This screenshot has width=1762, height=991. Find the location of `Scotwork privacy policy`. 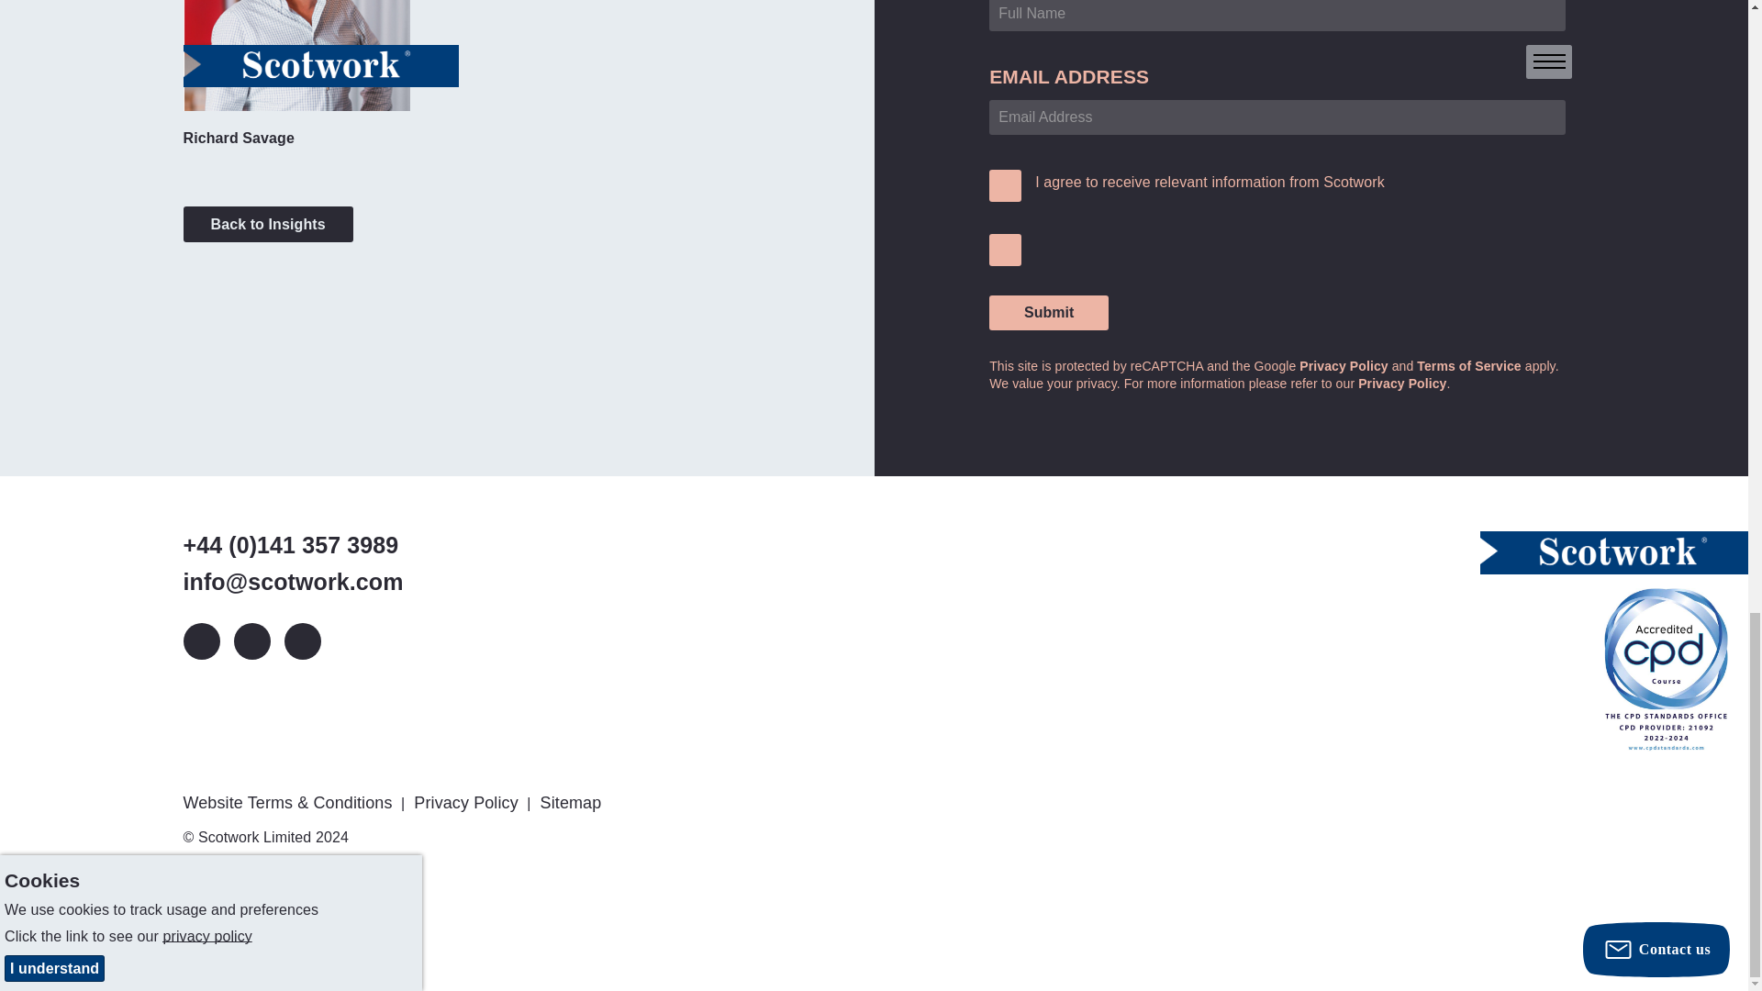

Scotwork privacy policy is located at coordinates (1402, 384).